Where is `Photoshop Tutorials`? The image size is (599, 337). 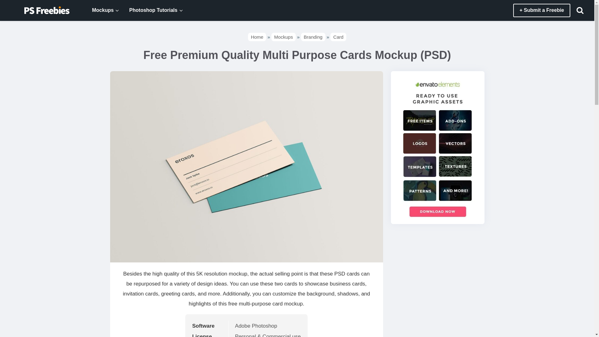
Photoshop Tutorials is located at coordinates (150, 10).